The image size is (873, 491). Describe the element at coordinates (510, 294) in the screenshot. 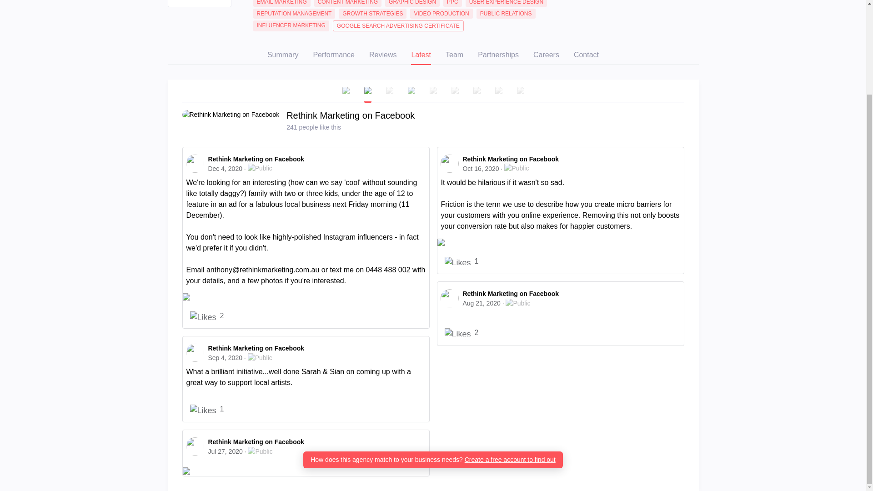

I see `Rethink Marketing on Facebook` at that location.